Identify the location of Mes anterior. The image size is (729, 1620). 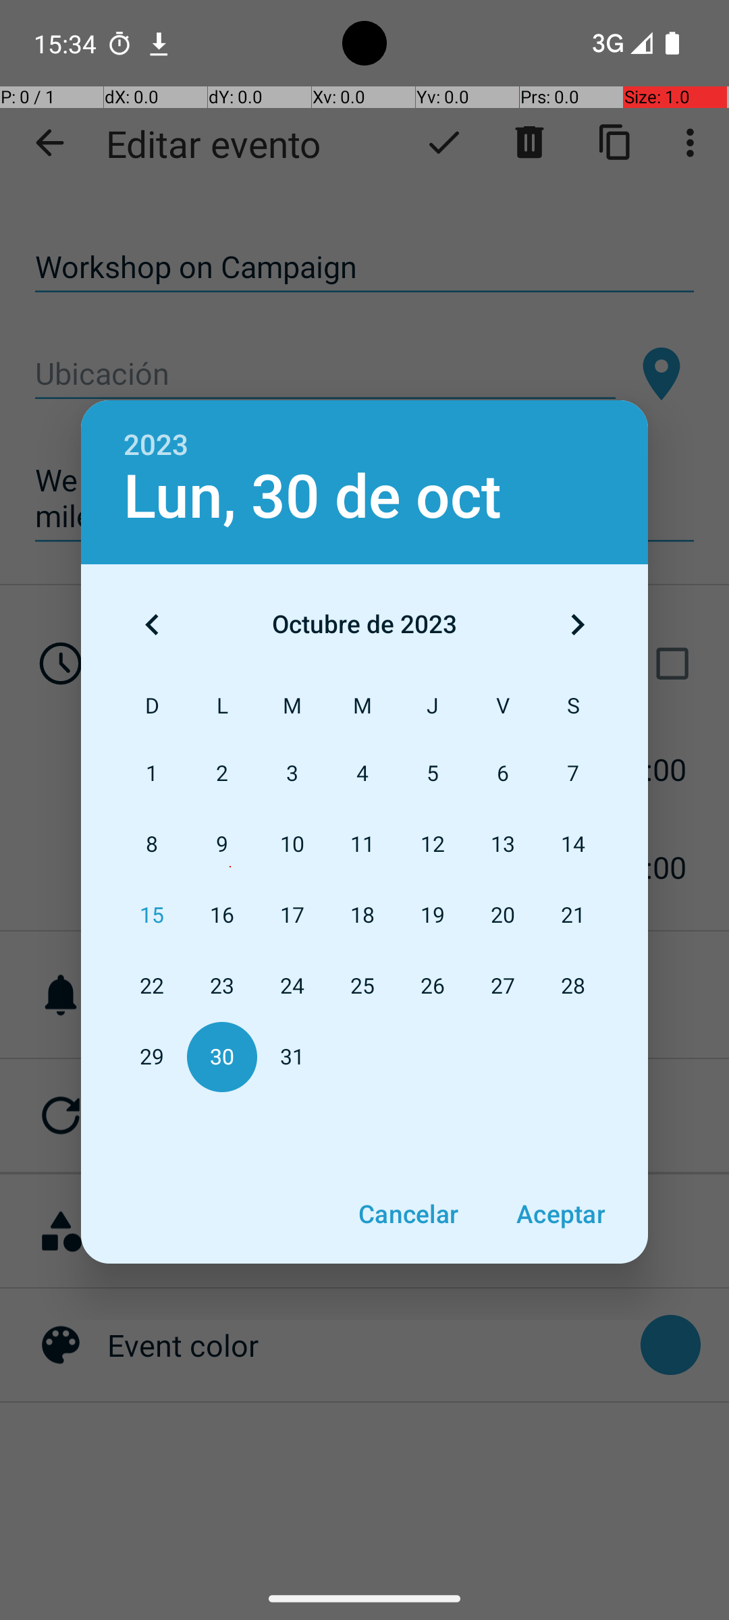
(152, 624).